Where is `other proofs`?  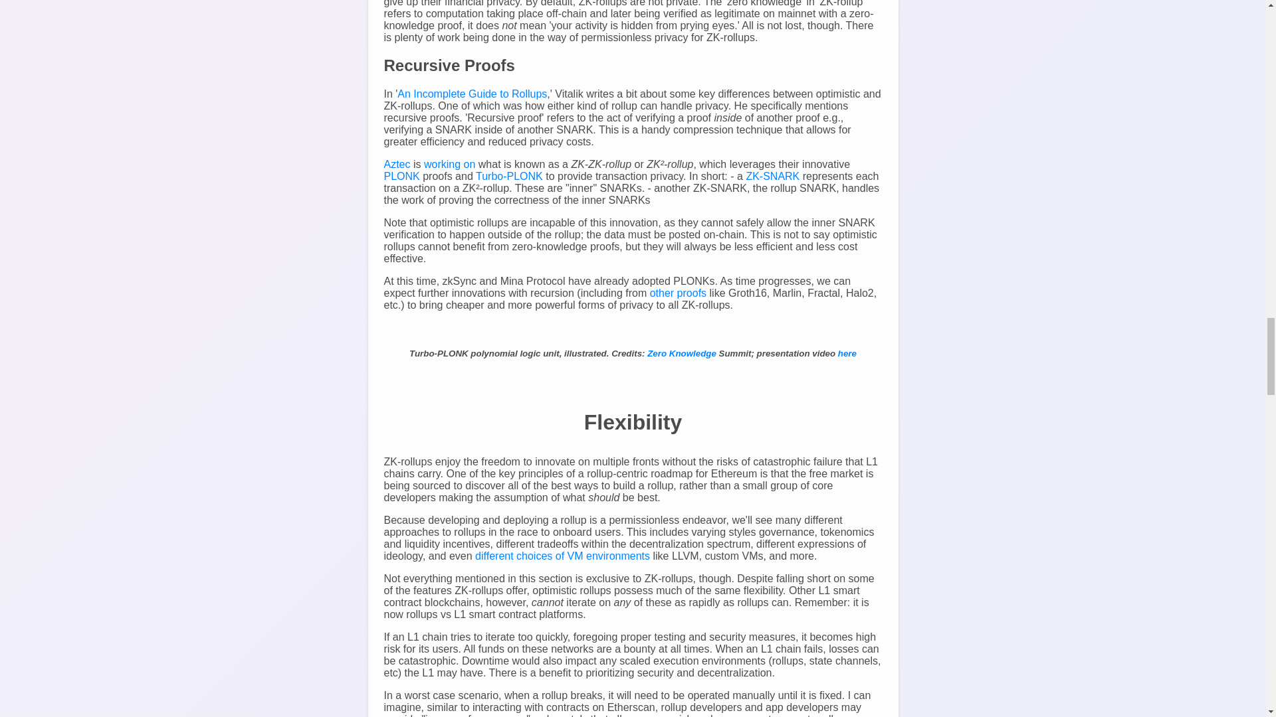 other proofs is located at coordinates (678, 293).